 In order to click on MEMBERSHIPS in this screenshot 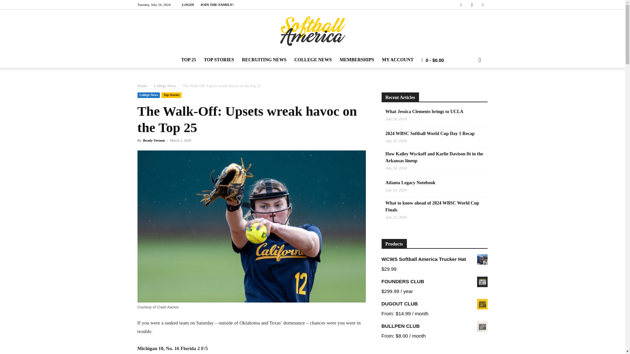, I will do `click(357, 60)`.